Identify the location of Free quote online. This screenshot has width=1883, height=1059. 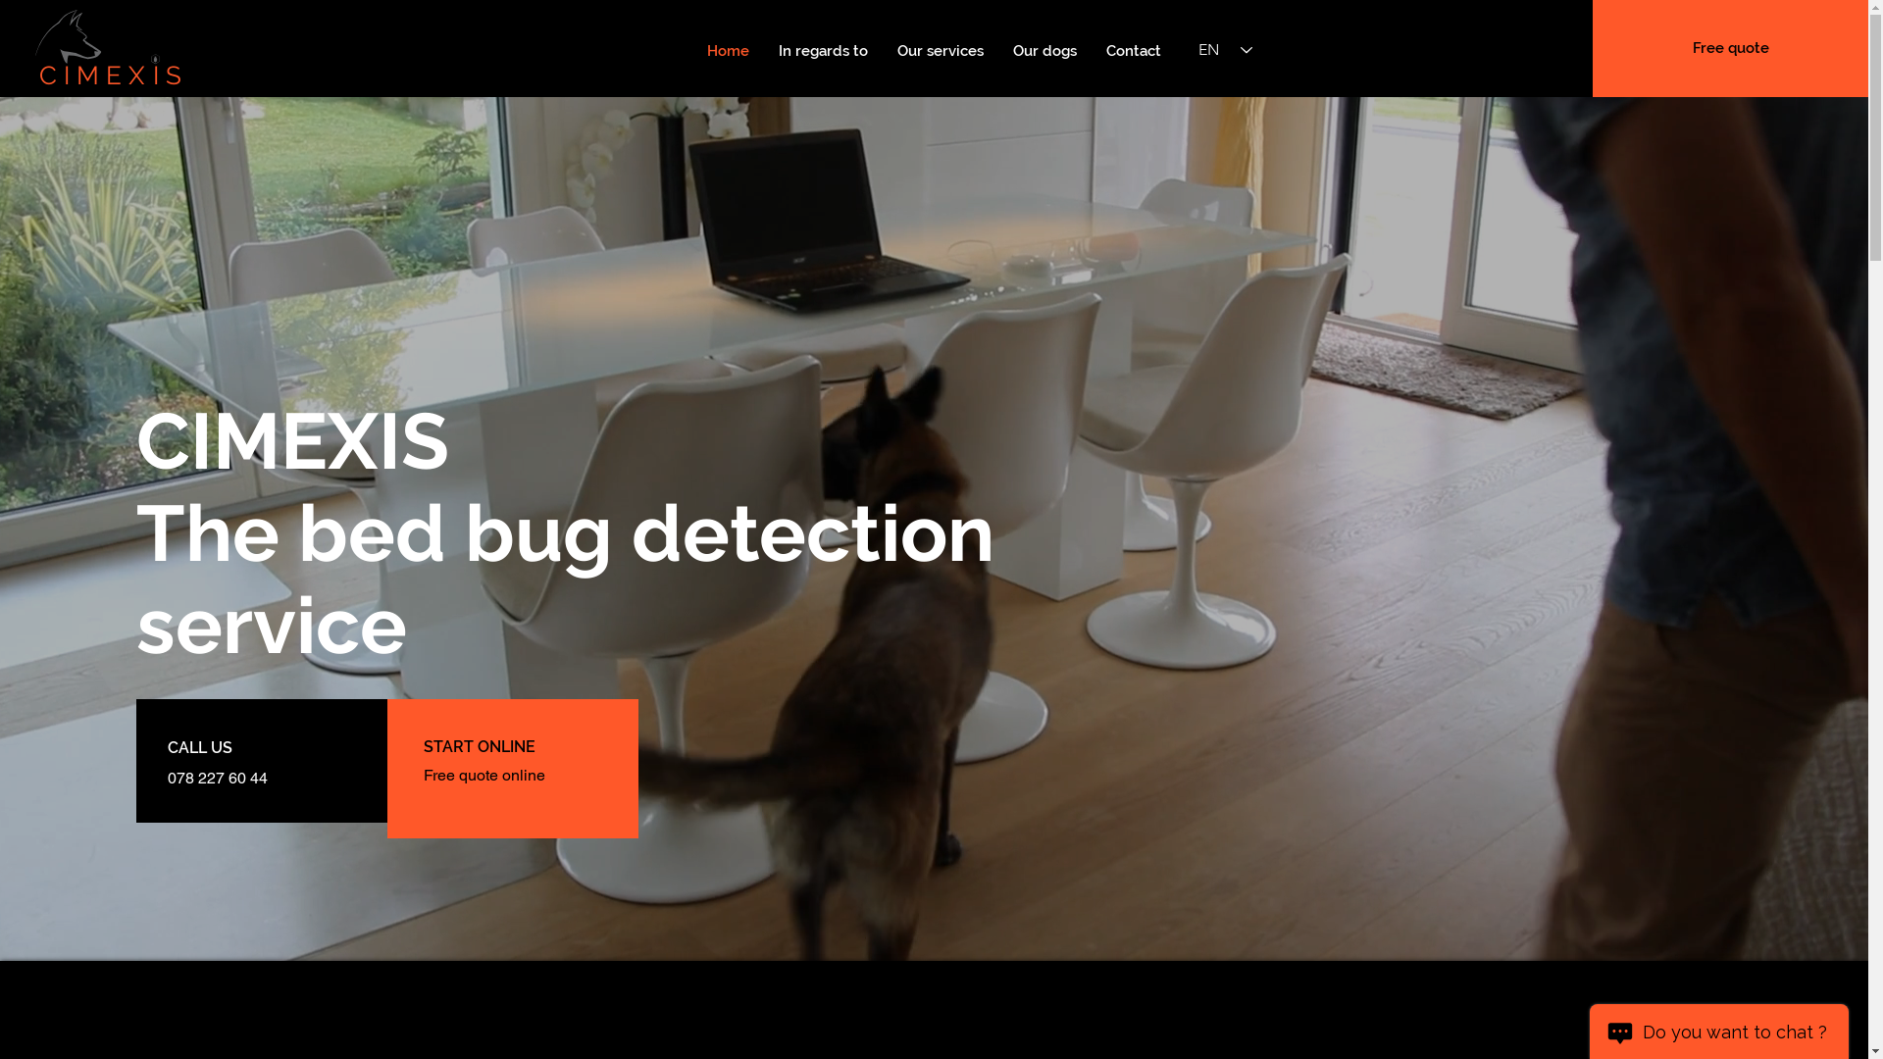
(484, 775).